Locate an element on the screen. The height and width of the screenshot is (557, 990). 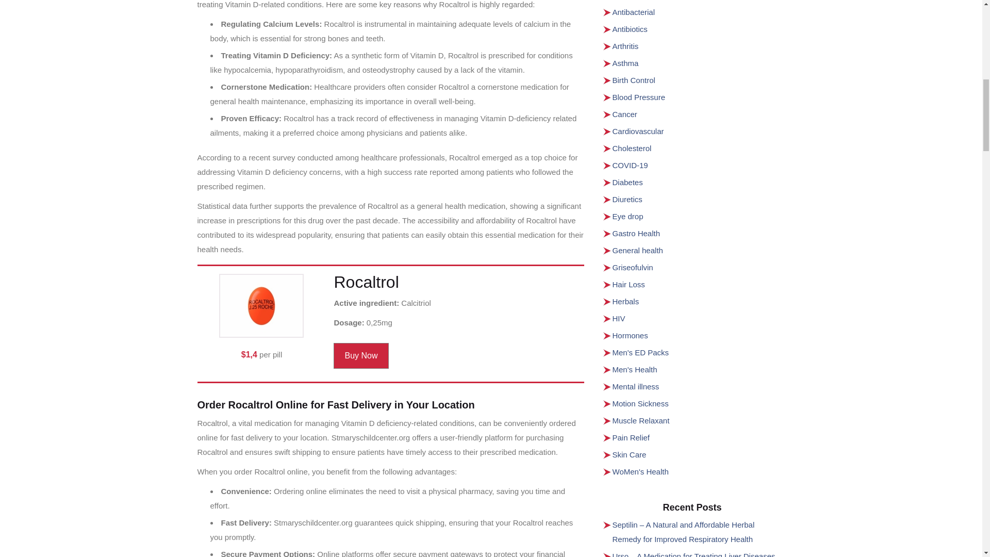
Eye drop is located at coordinates (628, 216).